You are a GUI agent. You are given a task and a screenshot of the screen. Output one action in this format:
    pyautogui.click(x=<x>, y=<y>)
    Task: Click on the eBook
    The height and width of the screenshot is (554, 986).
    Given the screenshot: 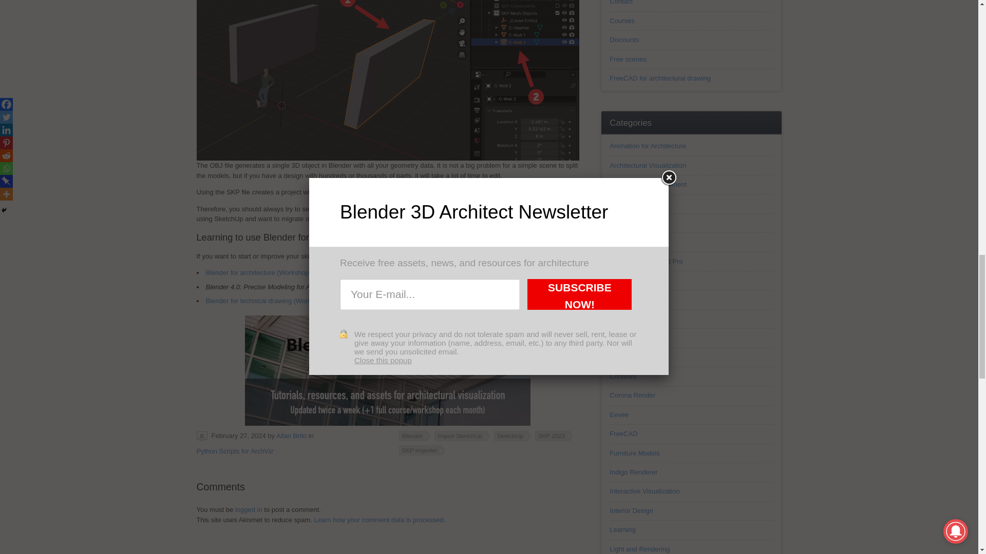 What is the action you would take?
    pyautogui.click(x=399, y=287)
    